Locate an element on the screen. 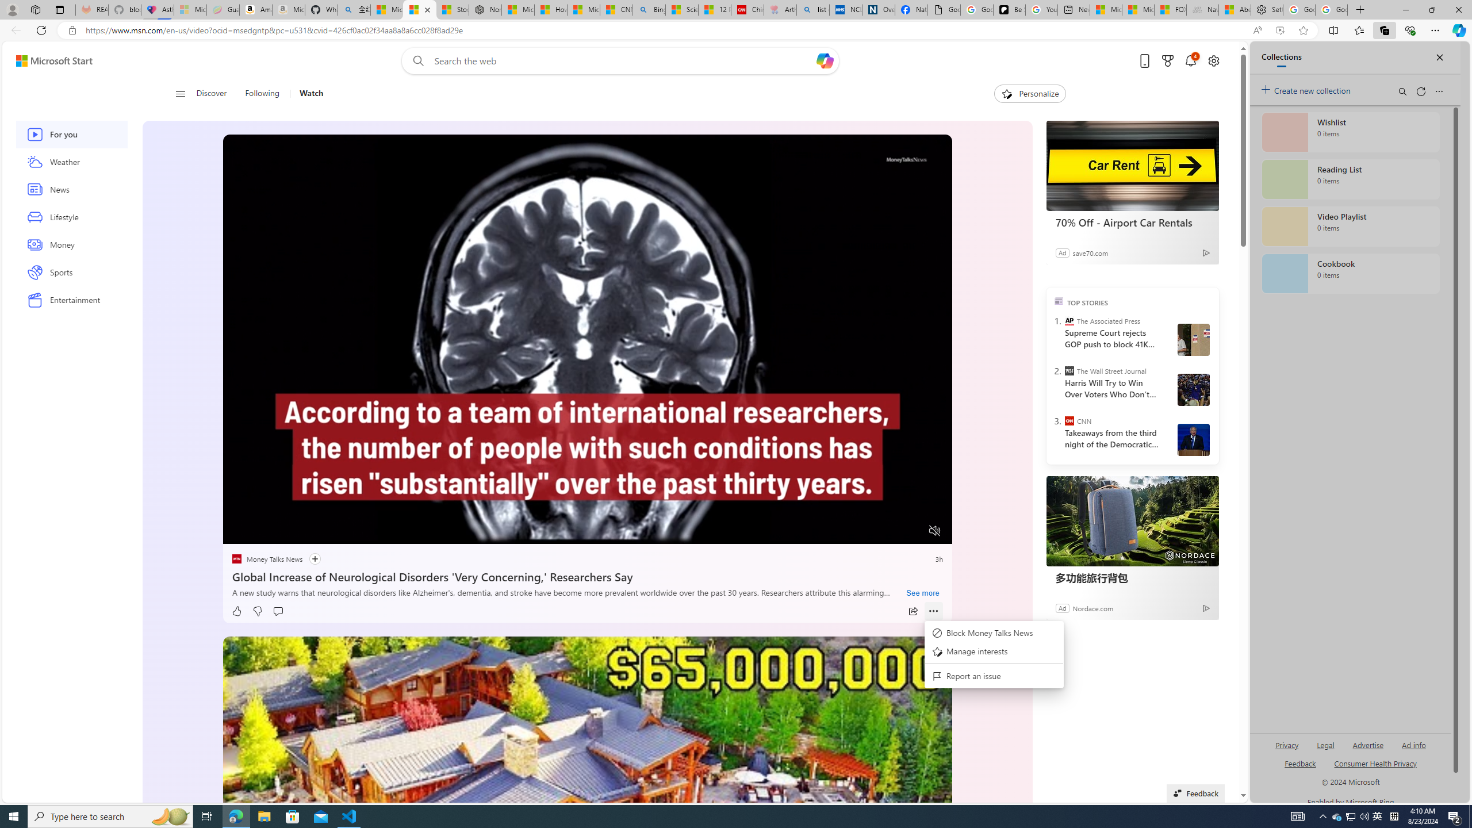 The height and width of the screenshot is (828, 1472). Share is located at coordinates (913, 611).